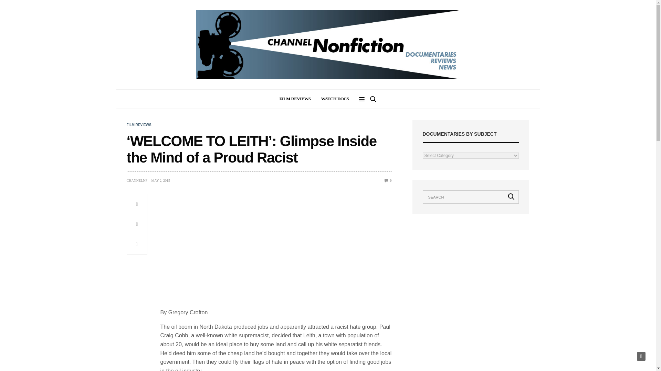 This screenshot has height=371, width=661. What do you see at coordinates (139, 125) in the screenshot?
I see `Film Reviews` at bounding box center [139, 125].